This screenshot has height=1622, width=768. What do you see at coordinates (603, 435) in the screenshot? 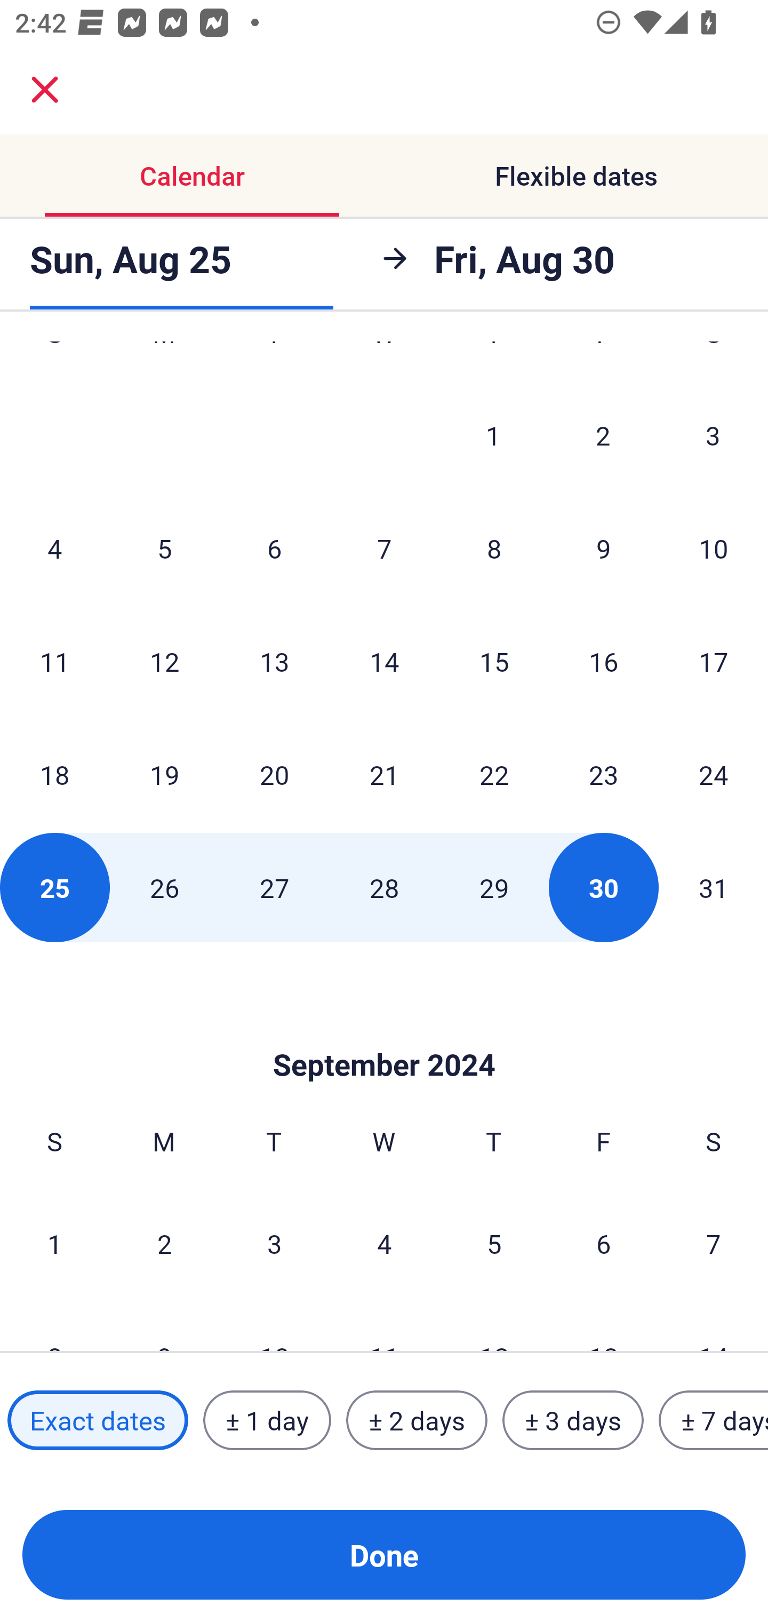
I see `2 Friday, August 2, 2024` at bounding box center [603, 435].